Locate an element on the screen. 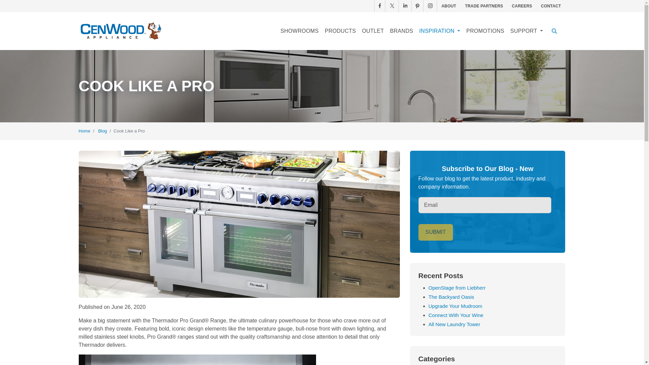 This screenshot has height=365, width=649. CAREERS is located at coordinates (522, 6).